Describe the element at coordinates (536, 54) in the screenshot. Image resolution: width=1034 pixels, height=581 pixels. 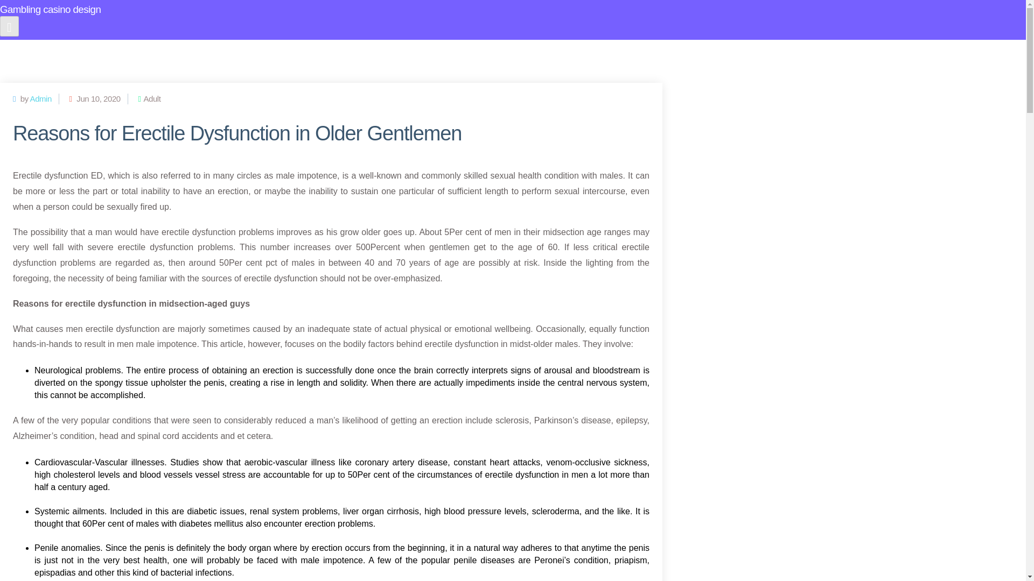
I see `POKER` at that location.